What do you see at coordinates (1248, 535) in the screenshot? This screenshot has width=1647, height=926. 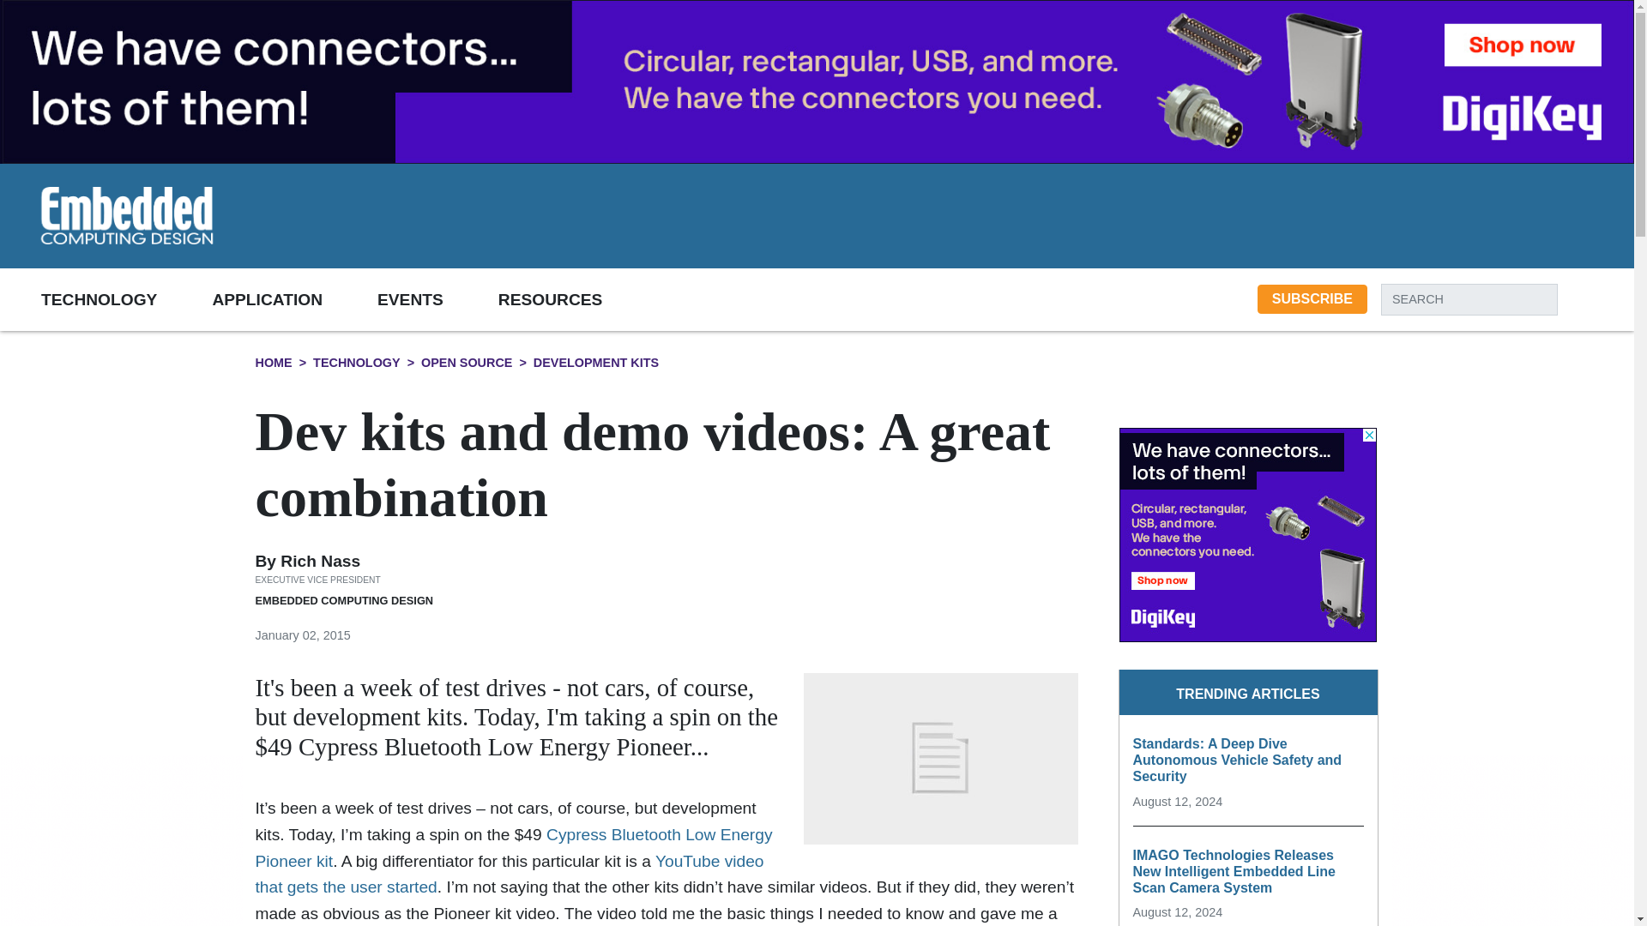 I see `3rd party ad content` at bounding box center [1248, 535].